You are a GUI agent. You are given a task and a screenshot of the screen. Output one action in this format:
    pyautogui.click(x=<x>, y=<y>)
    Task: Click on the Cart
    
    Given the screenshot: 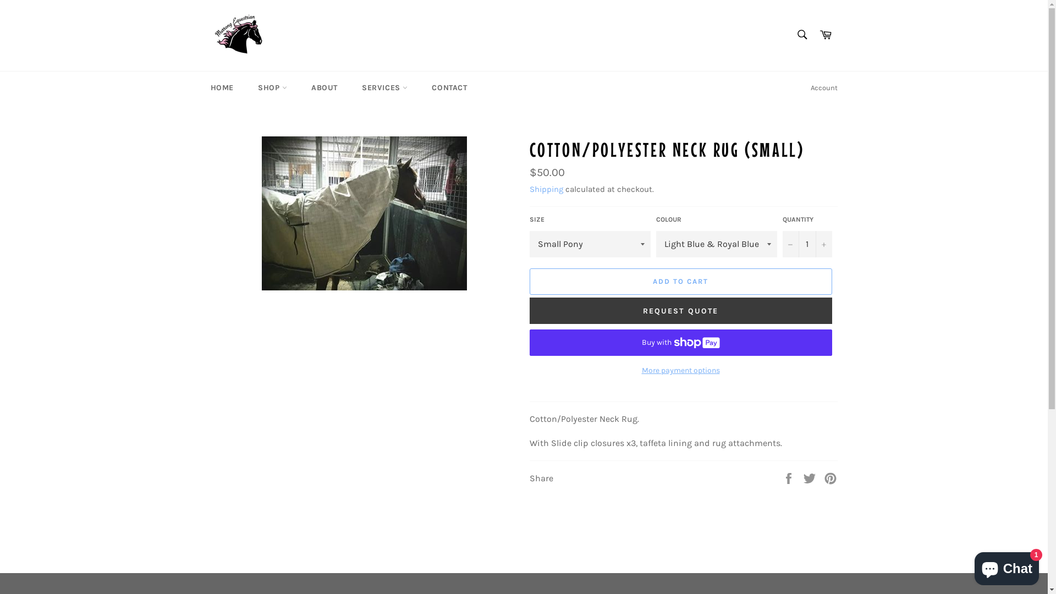 What is the action you would take?
    pyautogui.click(x=826, y=35)
    